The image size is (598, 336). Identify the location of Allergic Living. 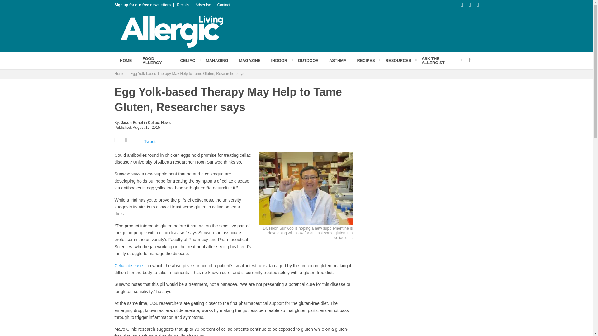
(172, 31).